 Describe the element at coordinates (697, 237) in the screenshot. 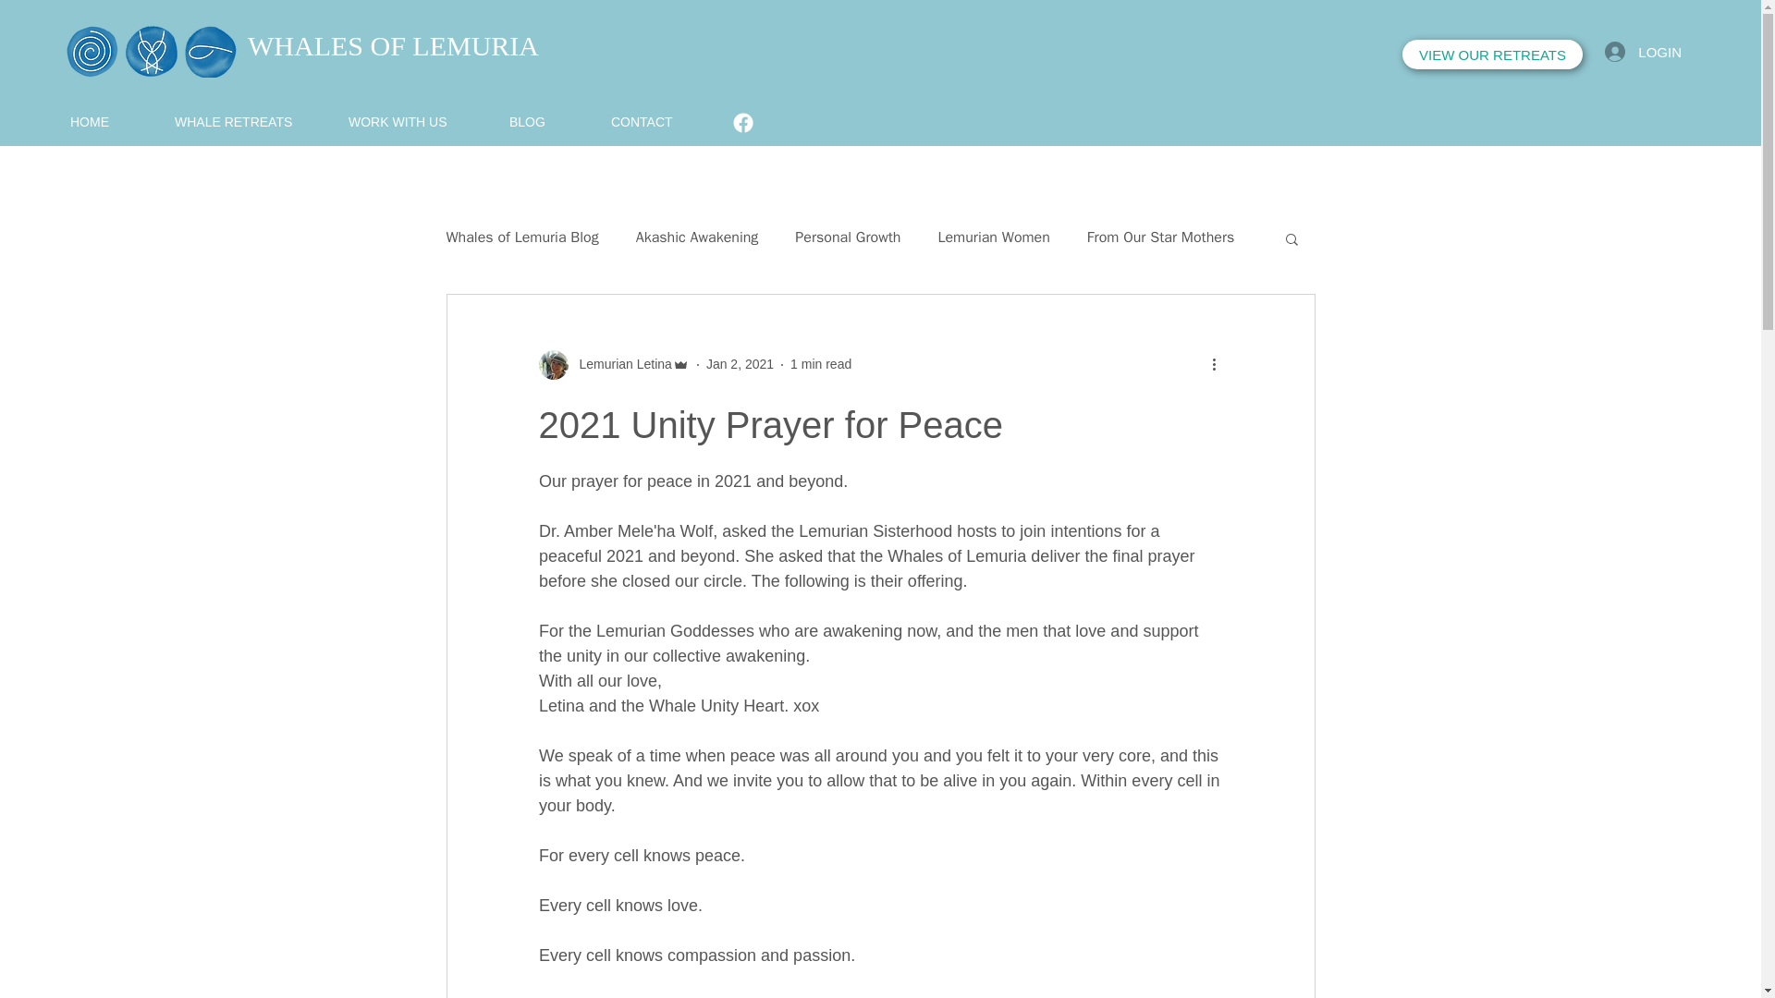

I see `Akashic Awakening` at that location.